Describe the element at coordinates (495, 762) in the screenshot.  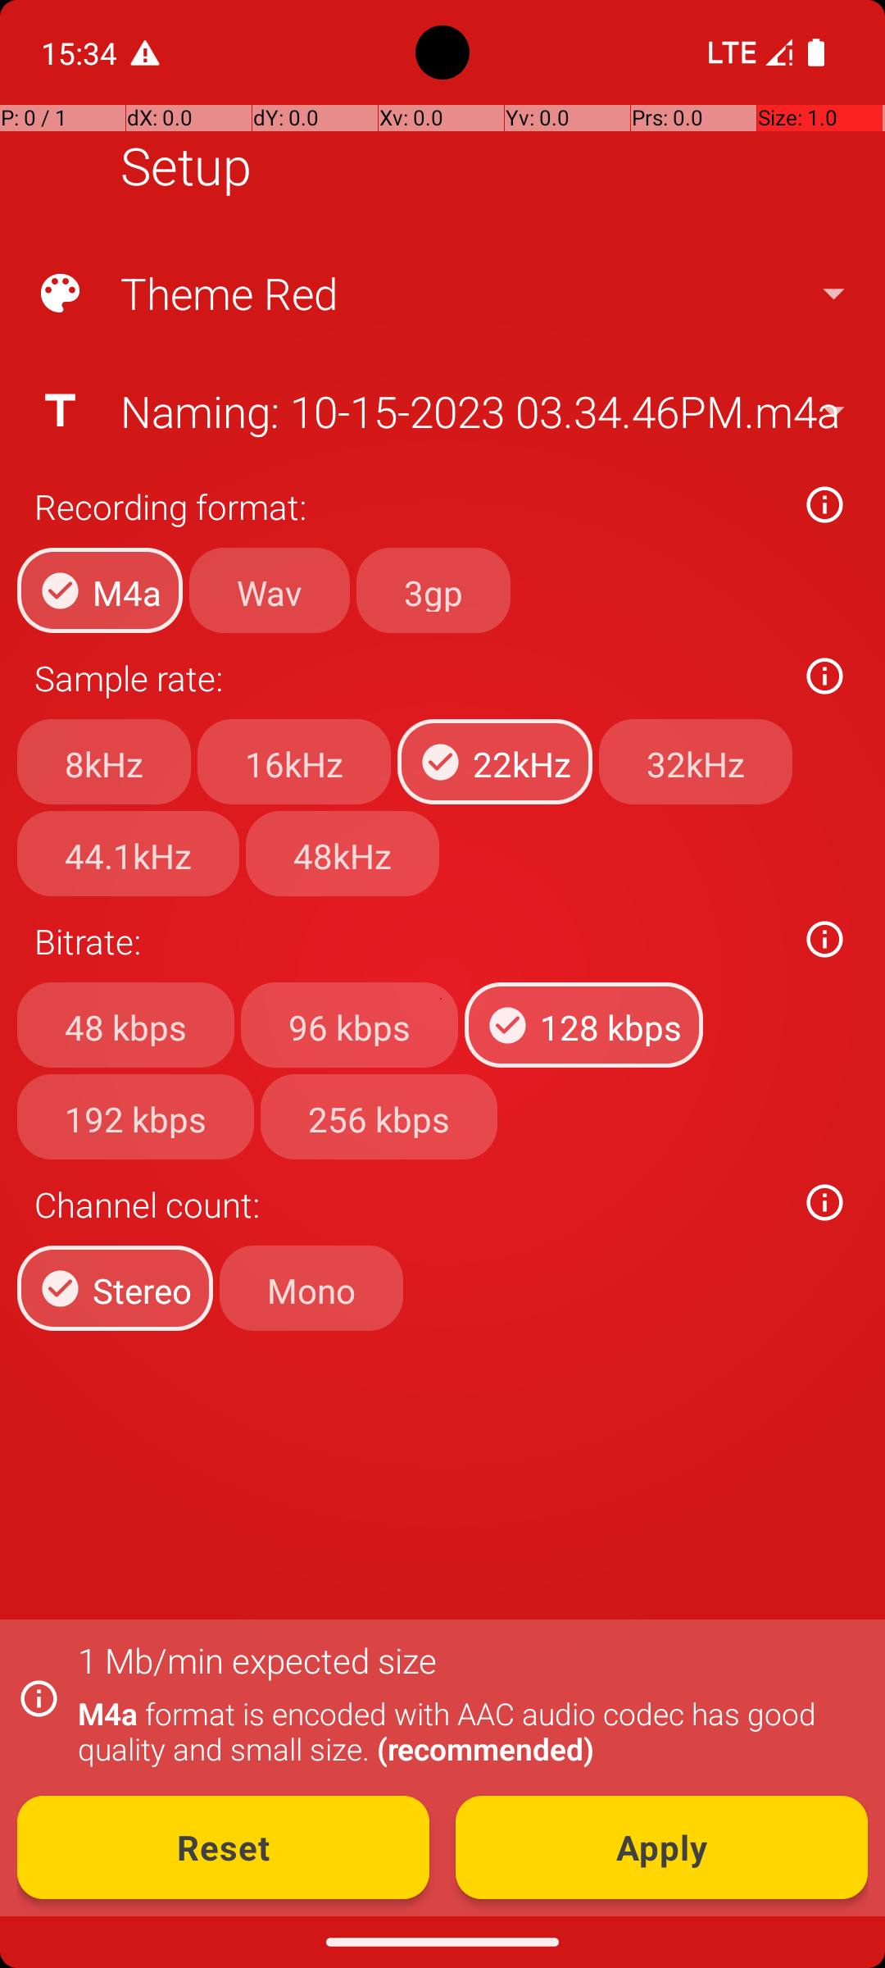
I see `22kHz` at that location.